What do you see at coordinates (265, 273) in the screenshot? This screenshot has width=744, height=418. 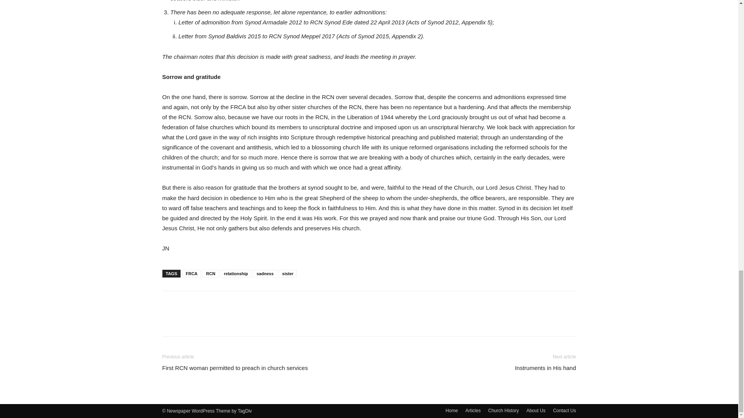 I see `sadness` at bounding box center [265, 273].